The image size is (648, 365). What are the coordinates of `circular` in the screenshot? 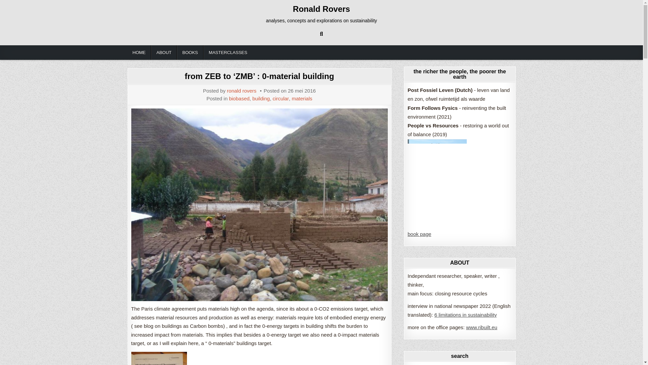 It's located at (281, 99).